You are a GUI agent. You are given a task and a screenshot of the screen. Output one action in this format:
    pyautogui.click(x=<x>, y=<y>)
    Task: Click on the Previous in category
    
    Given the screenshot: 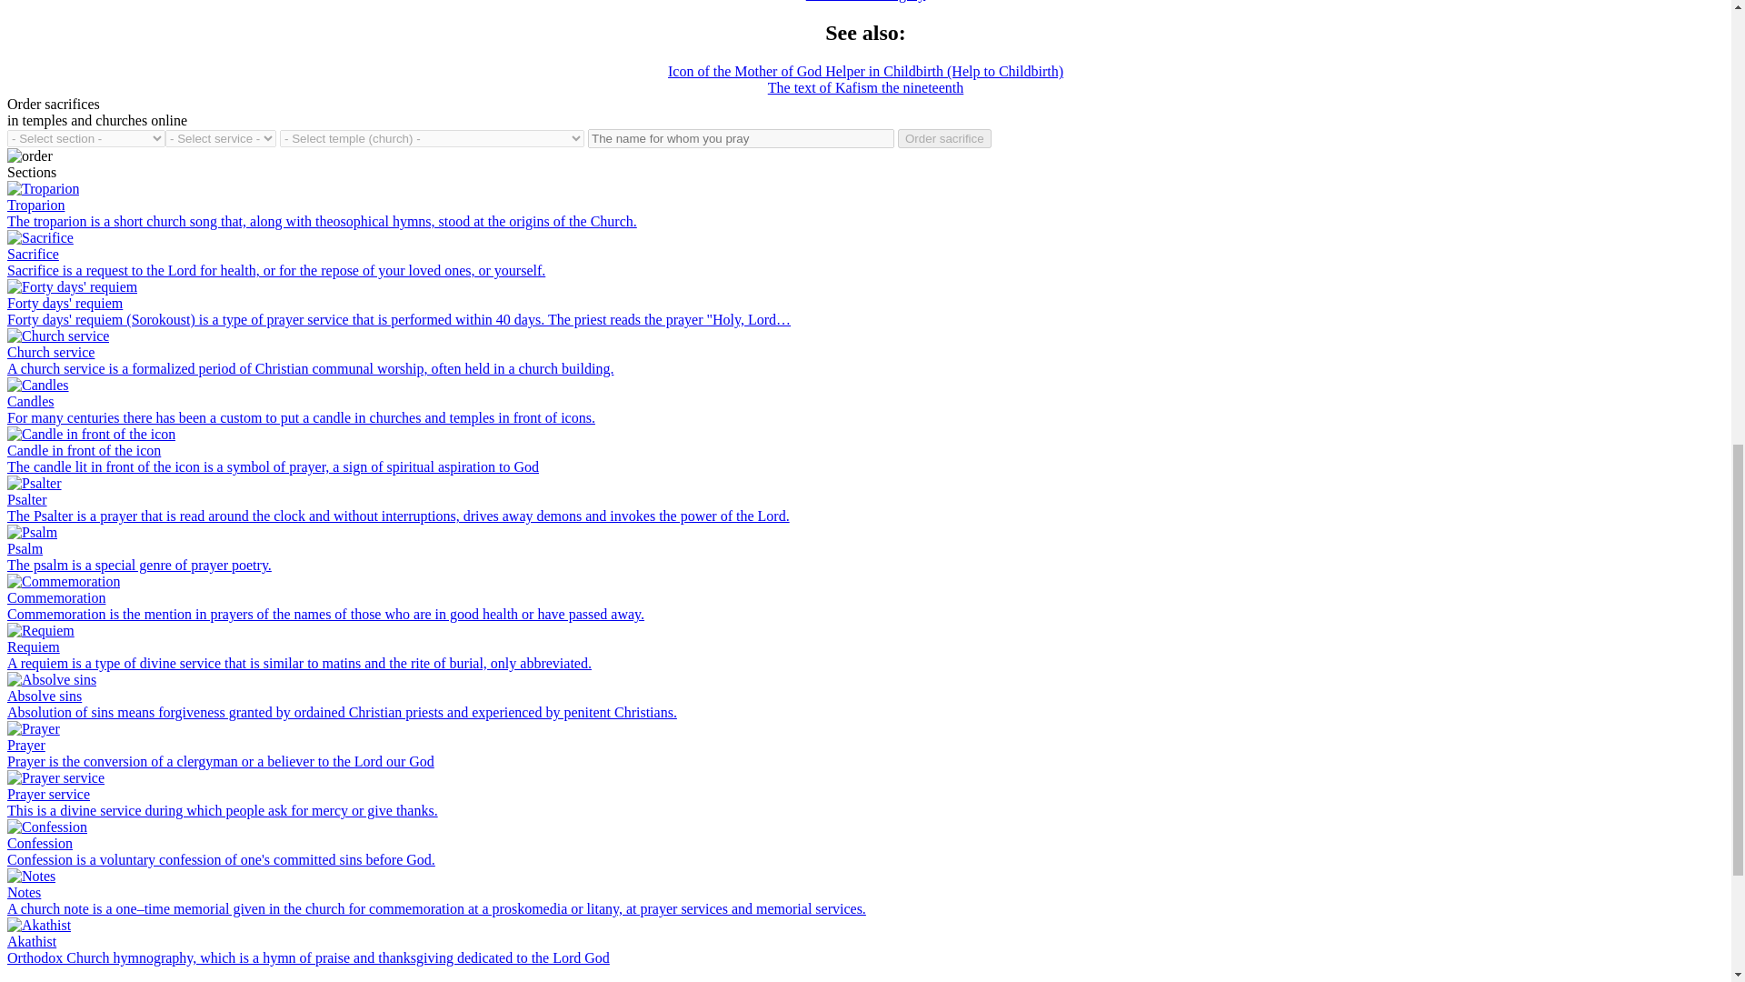 What is the action you would take?
    pyautogui.click(x=866, y=1)
    